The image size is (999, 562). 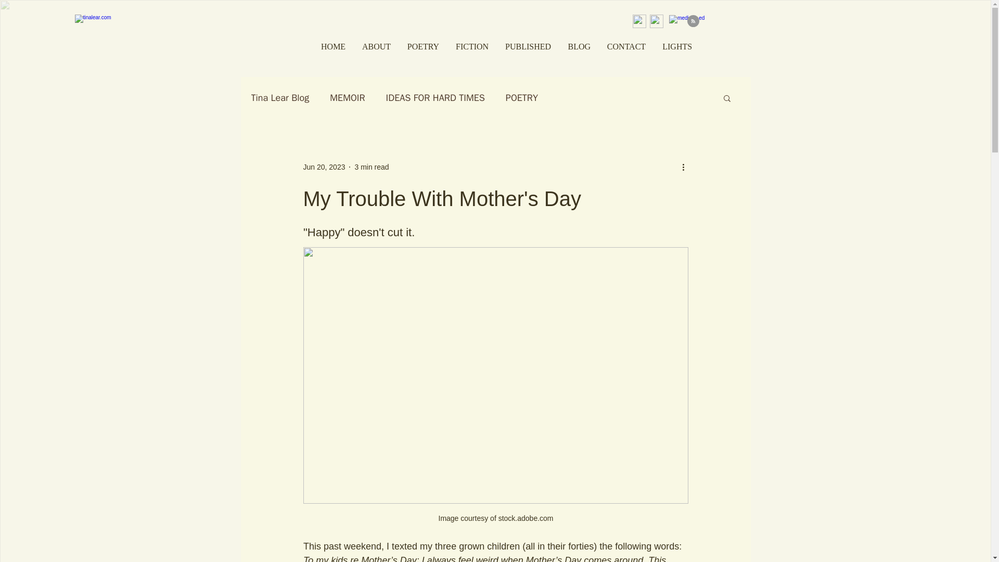 I want to click on CONTACT, so click(x=625, y=46).